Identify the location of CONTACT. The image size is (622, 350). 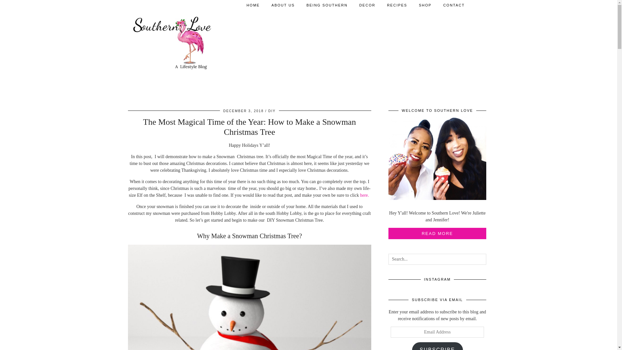
(454, 5).